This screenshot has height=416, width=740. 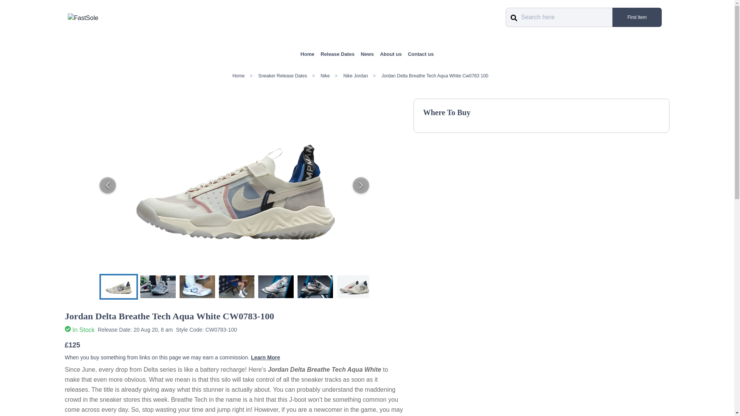 I want to click on Find Item, so click(x=637, y=17).